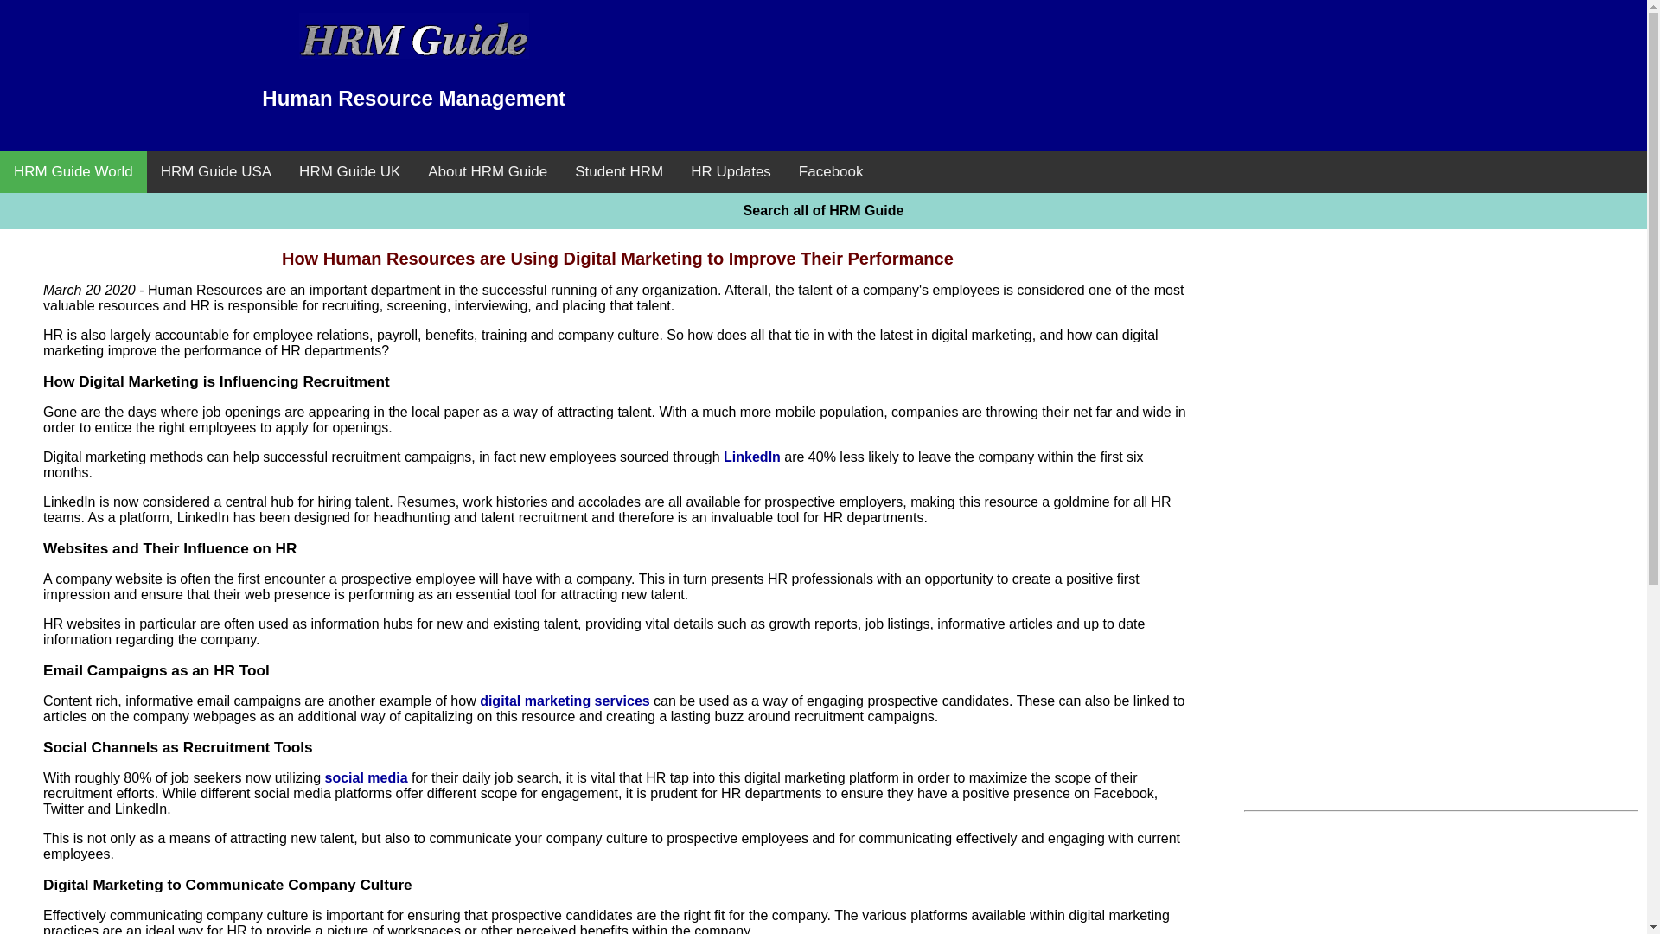 The height and width of the screenshot is (934, 1660). Describe the element at coordinates (73, 171) in the screenshot. I see `HRM Guide World` at that location.